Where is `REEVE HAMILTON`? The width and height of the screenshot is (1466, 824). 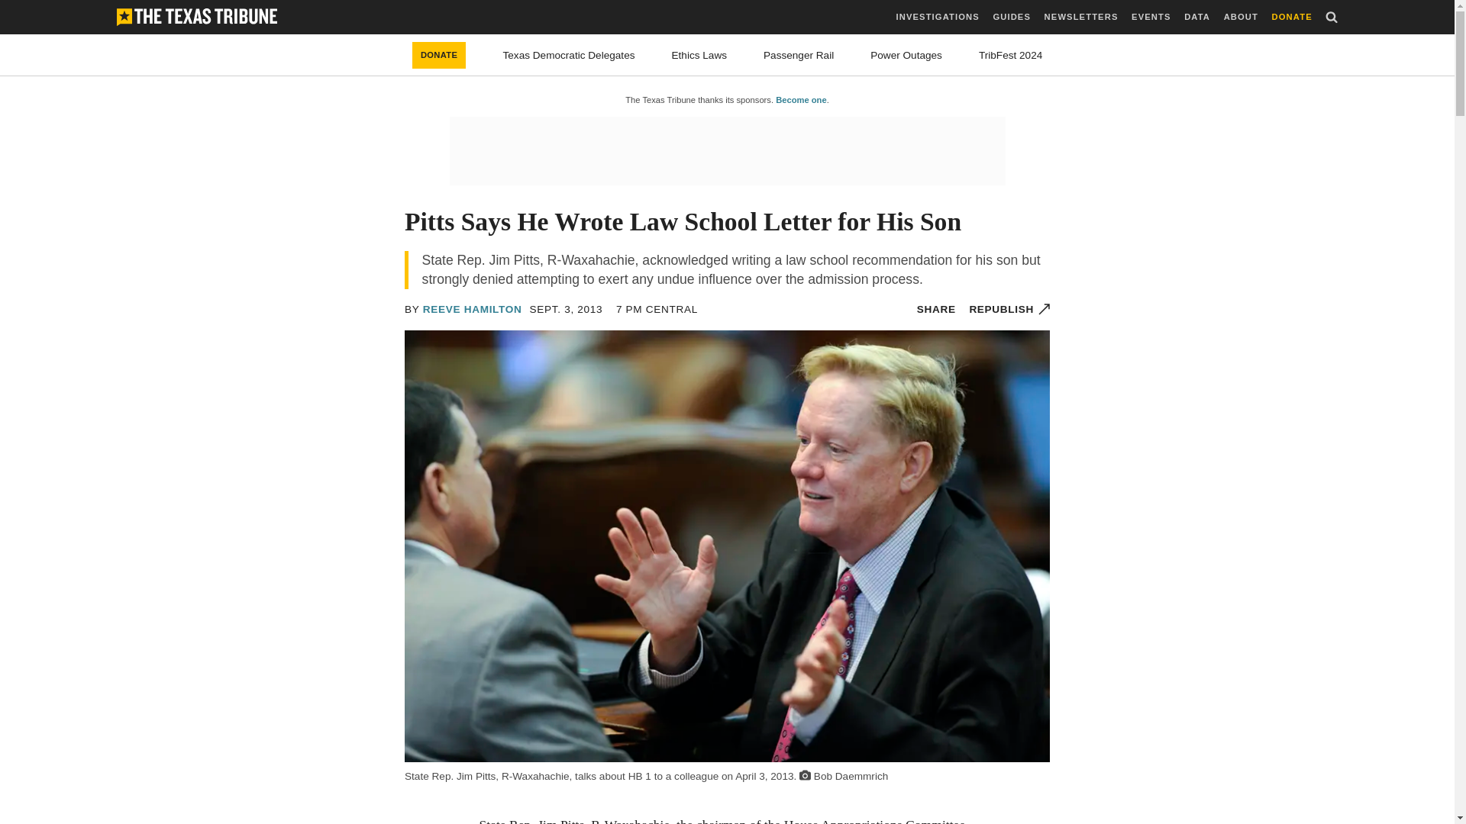 REEVE HAMILTON is located at coordinates (472, 309).